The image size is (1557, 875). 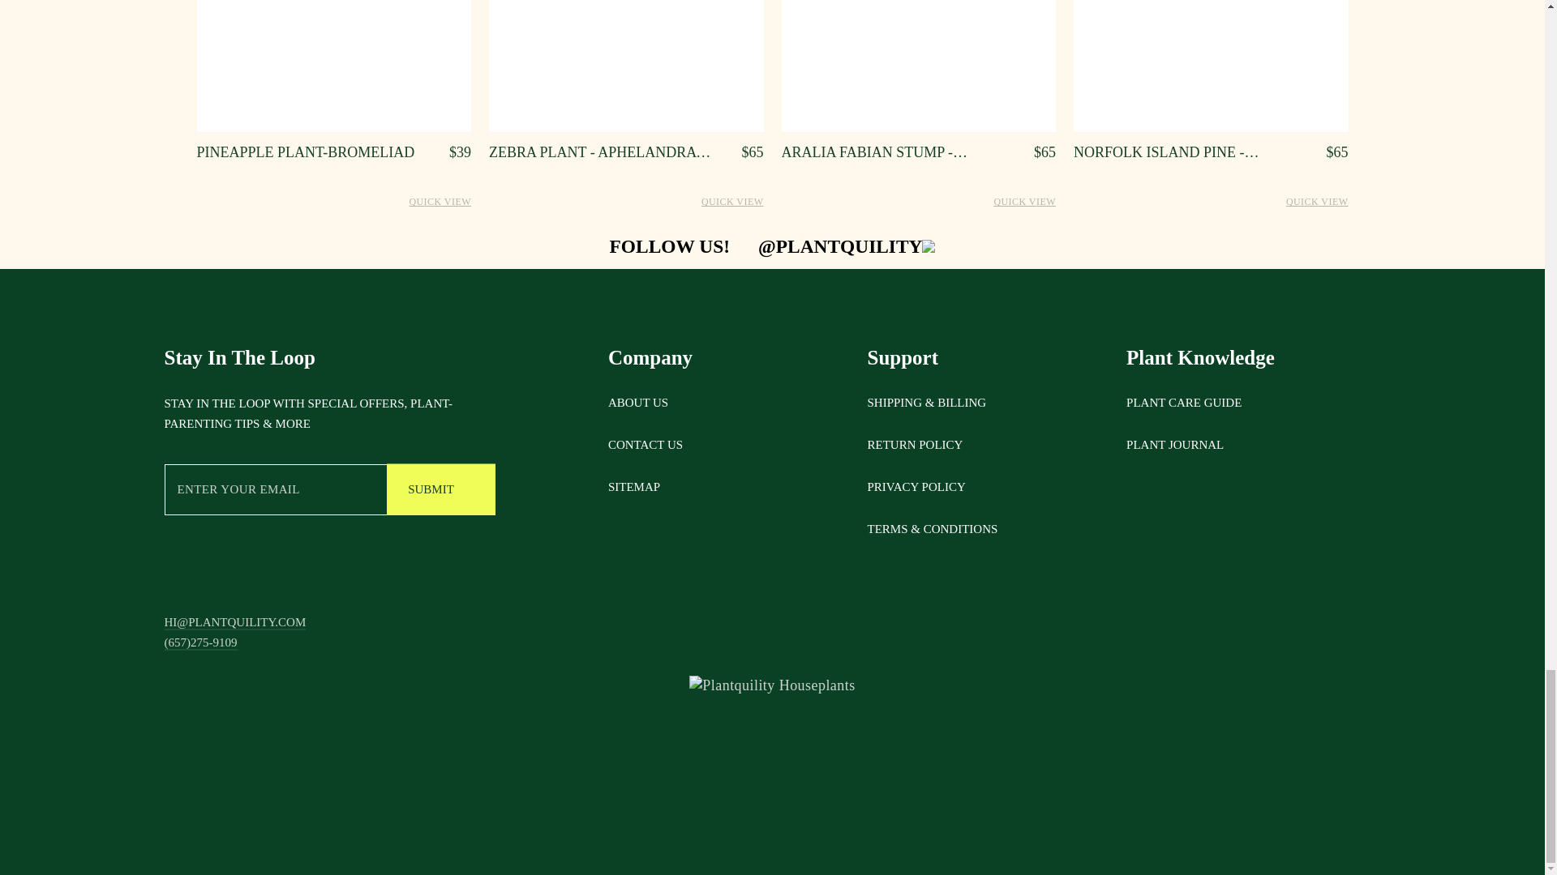 I want to click on tel:6572759109, so click(x=199, y=643).